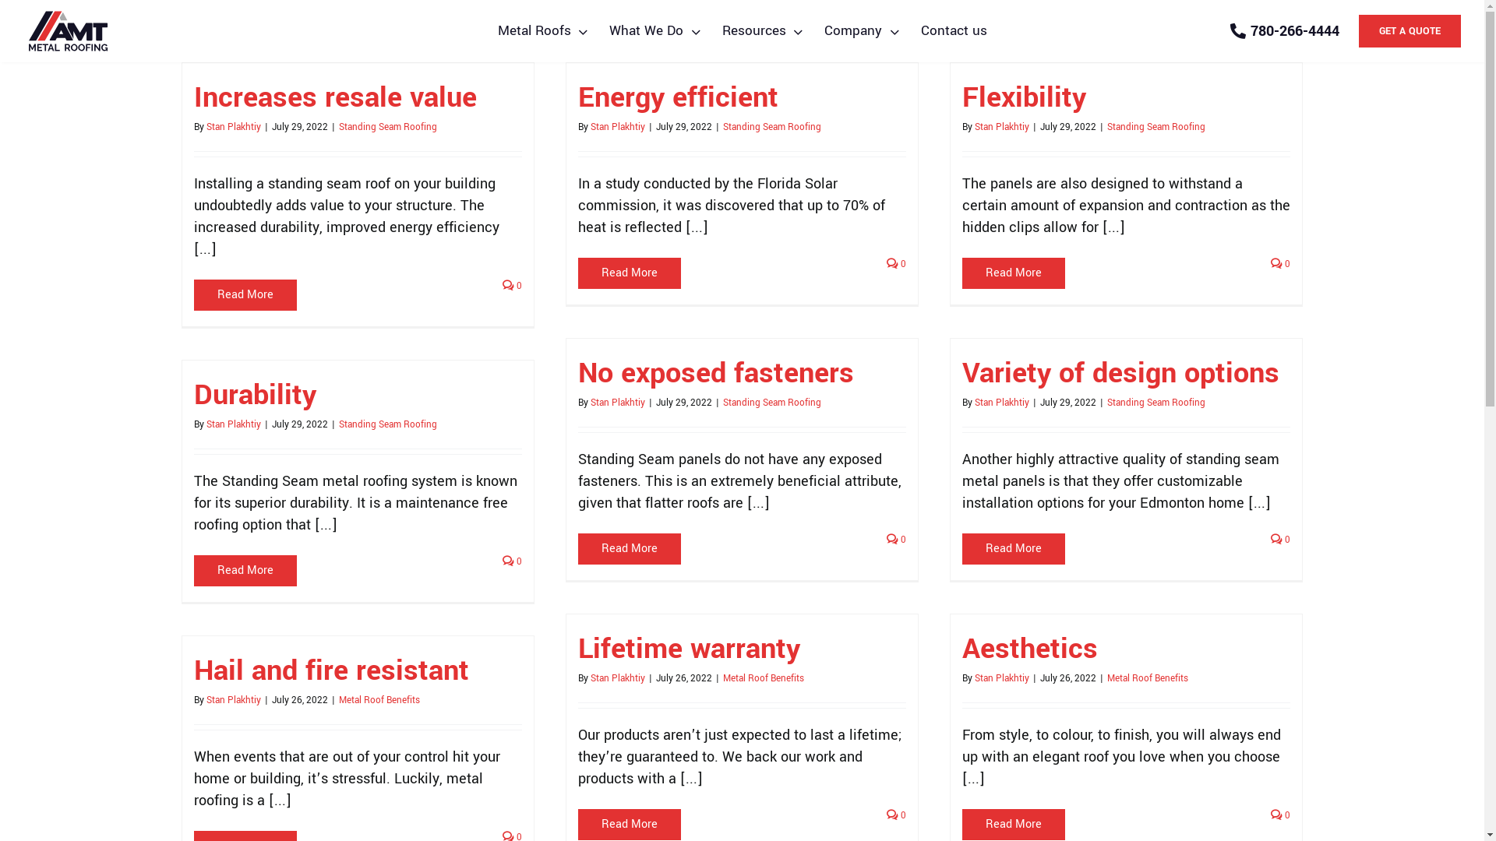 This screenshot has height=841, width=1496. What do you see at coordinates (764, 679) in the screenshot?
I see `Metal Roof Benefits` at bounding box center [764, 679].